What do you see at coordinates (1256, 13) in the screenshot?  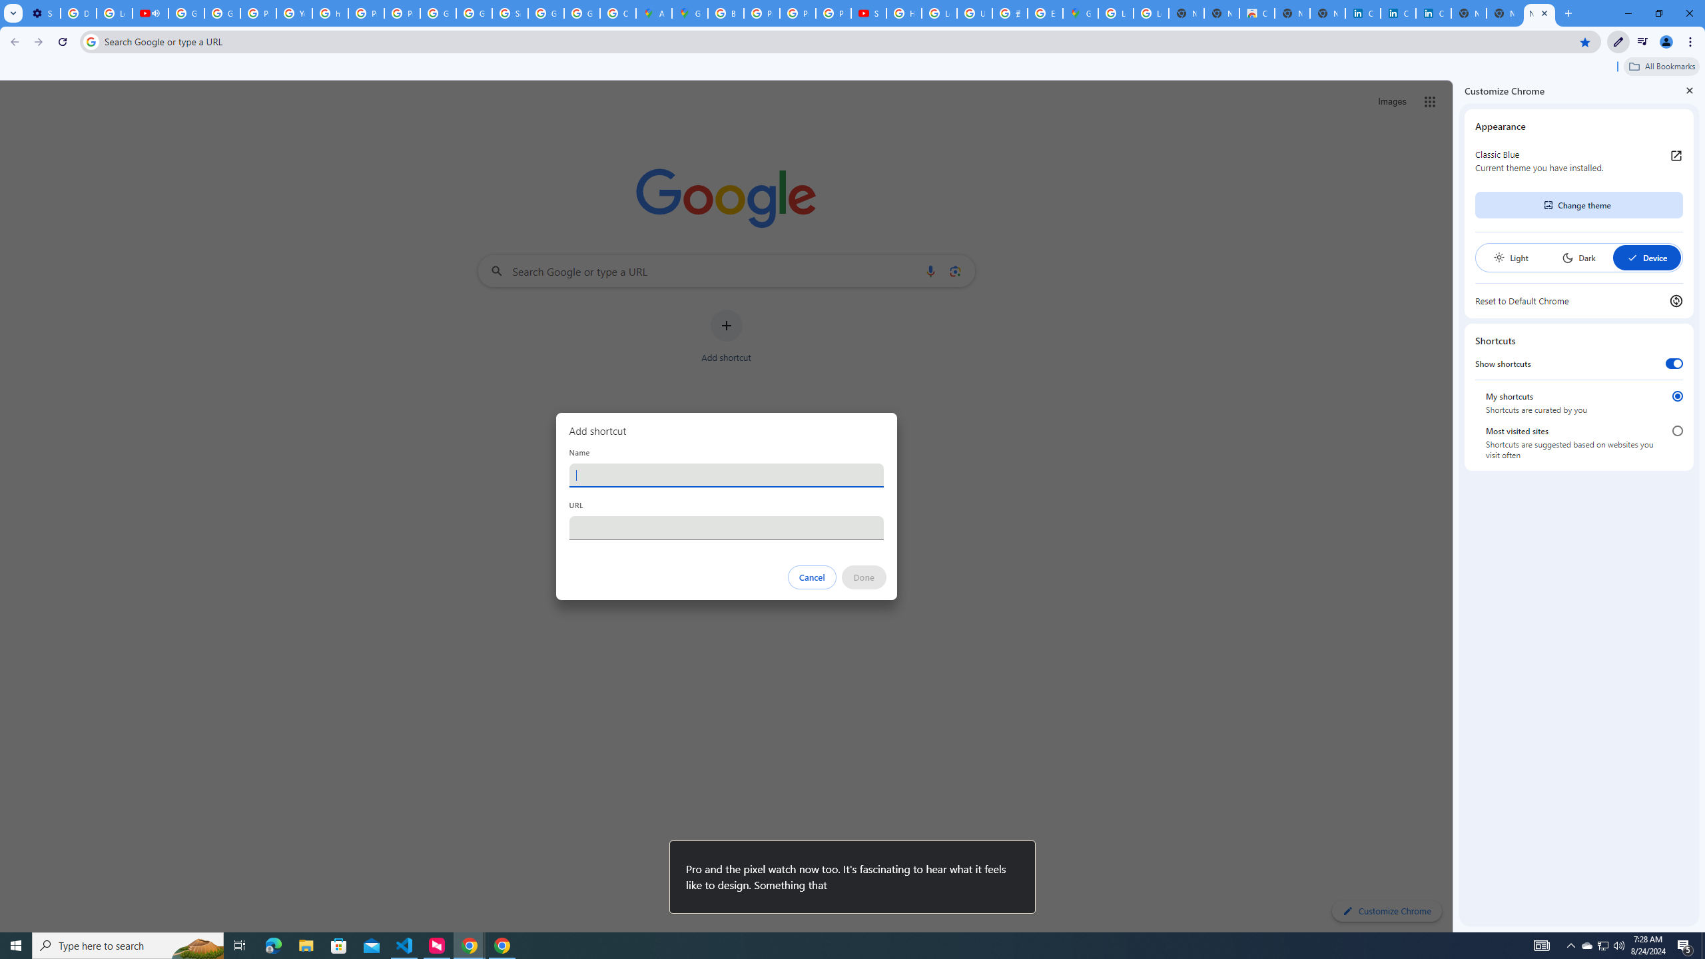 I see `Chrome Web Store` at bounding box center [1256, 13].